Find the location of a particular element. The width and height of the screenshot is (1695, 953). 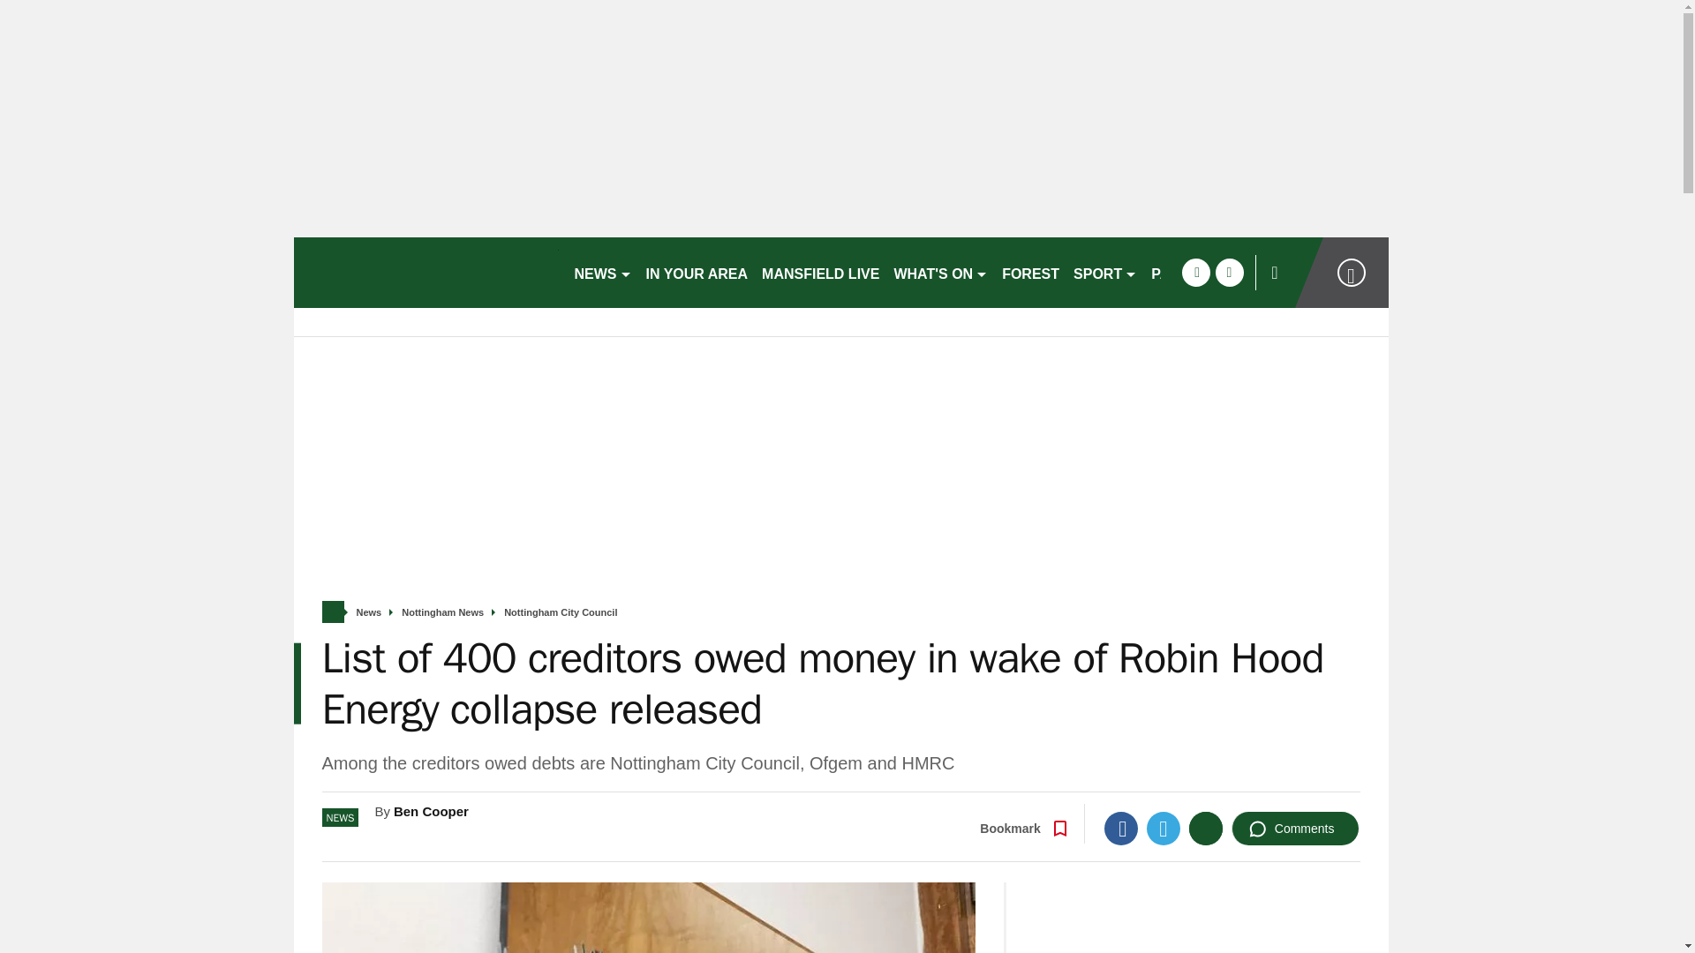

SPORT is located at coordinates (1105, 272).